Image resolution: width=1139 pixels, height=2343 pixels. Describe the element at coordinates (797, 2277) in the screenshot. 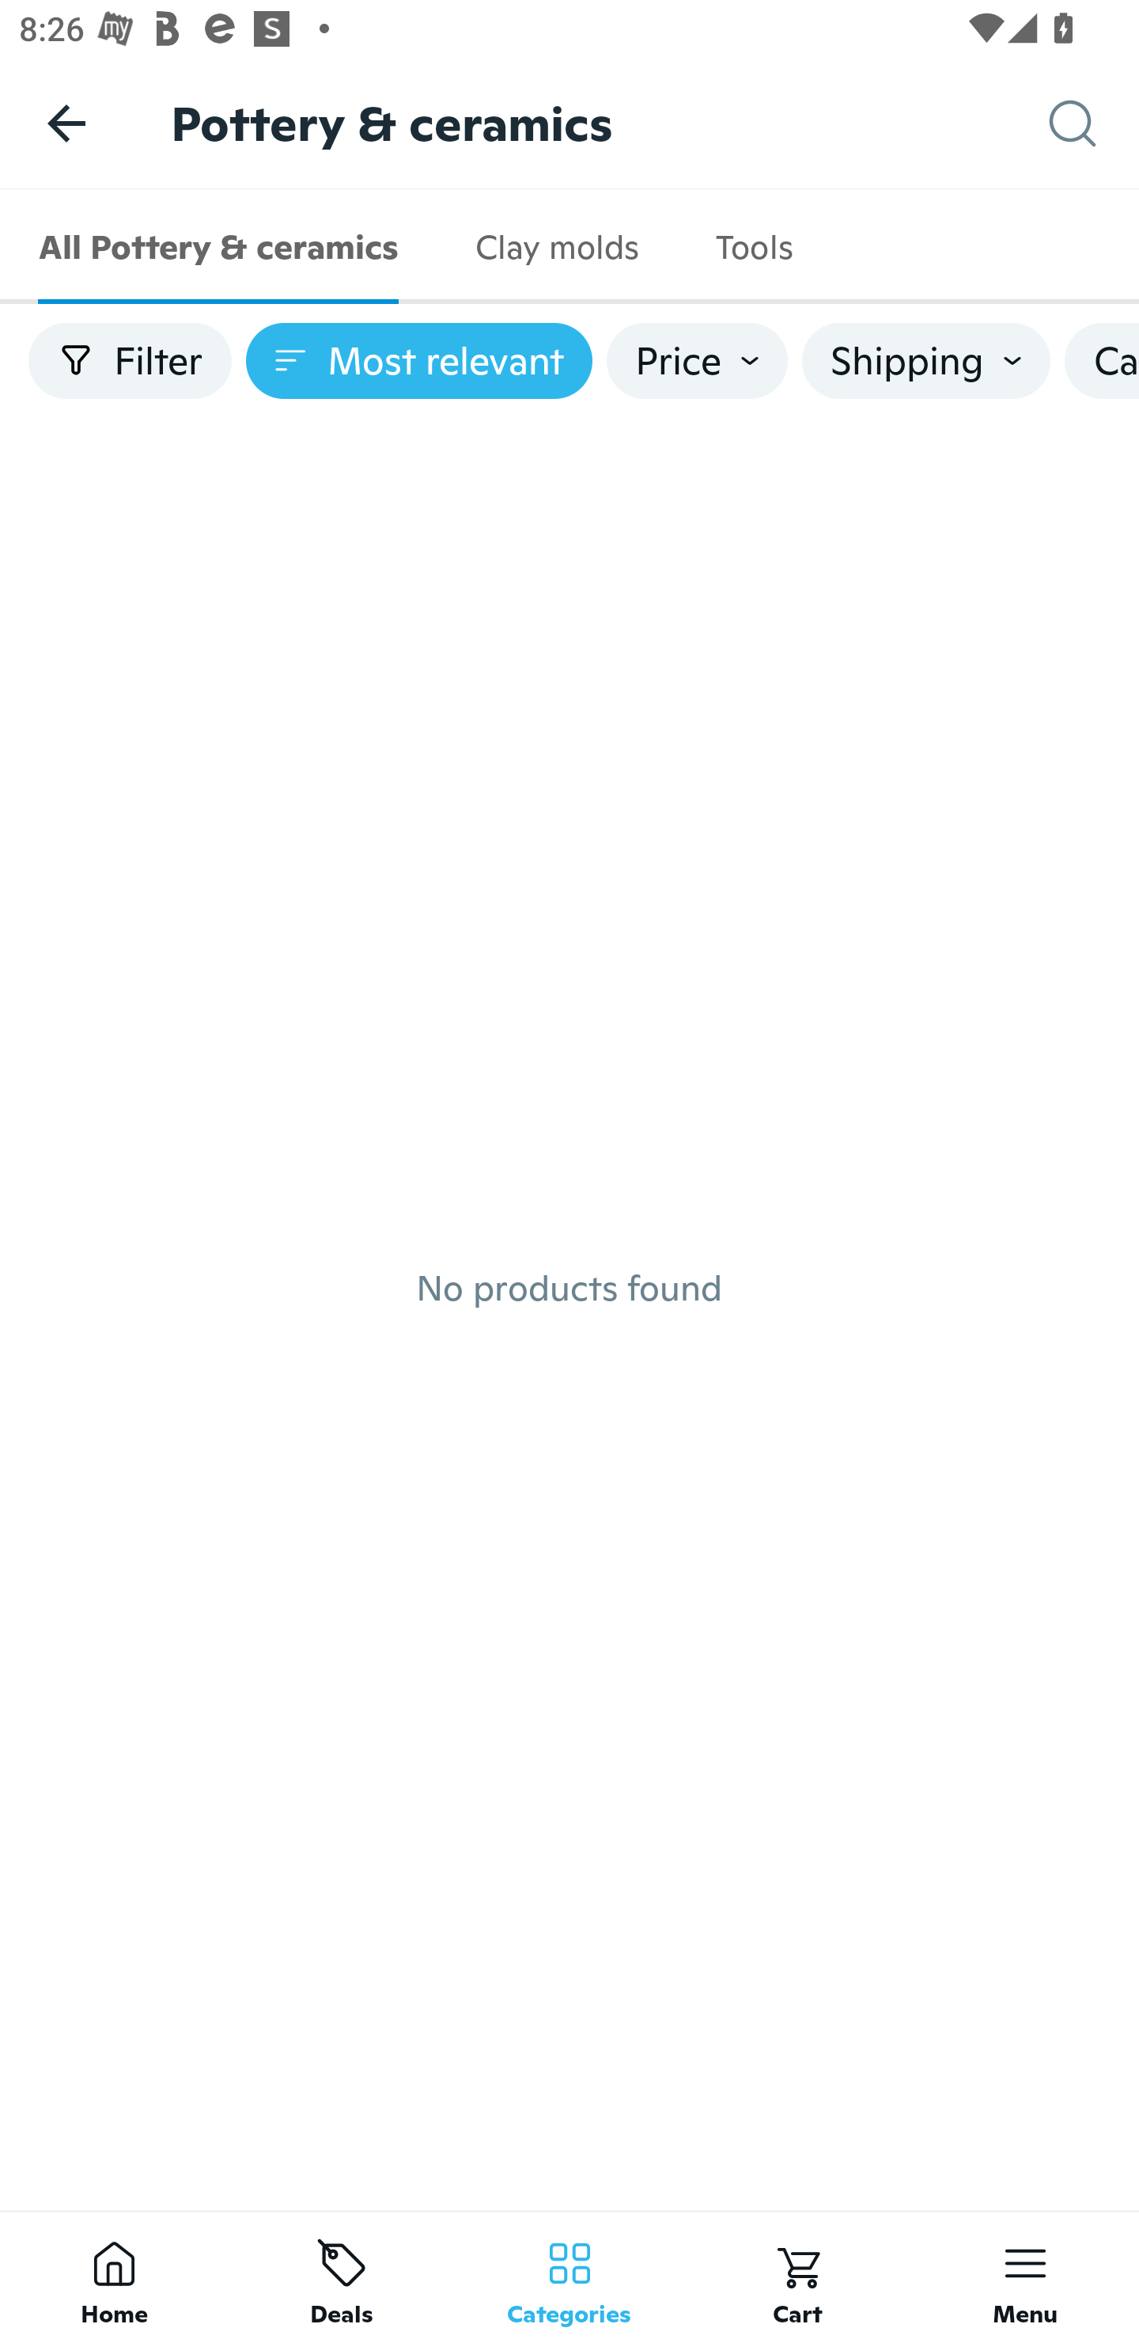

I see `Cart` at that location.